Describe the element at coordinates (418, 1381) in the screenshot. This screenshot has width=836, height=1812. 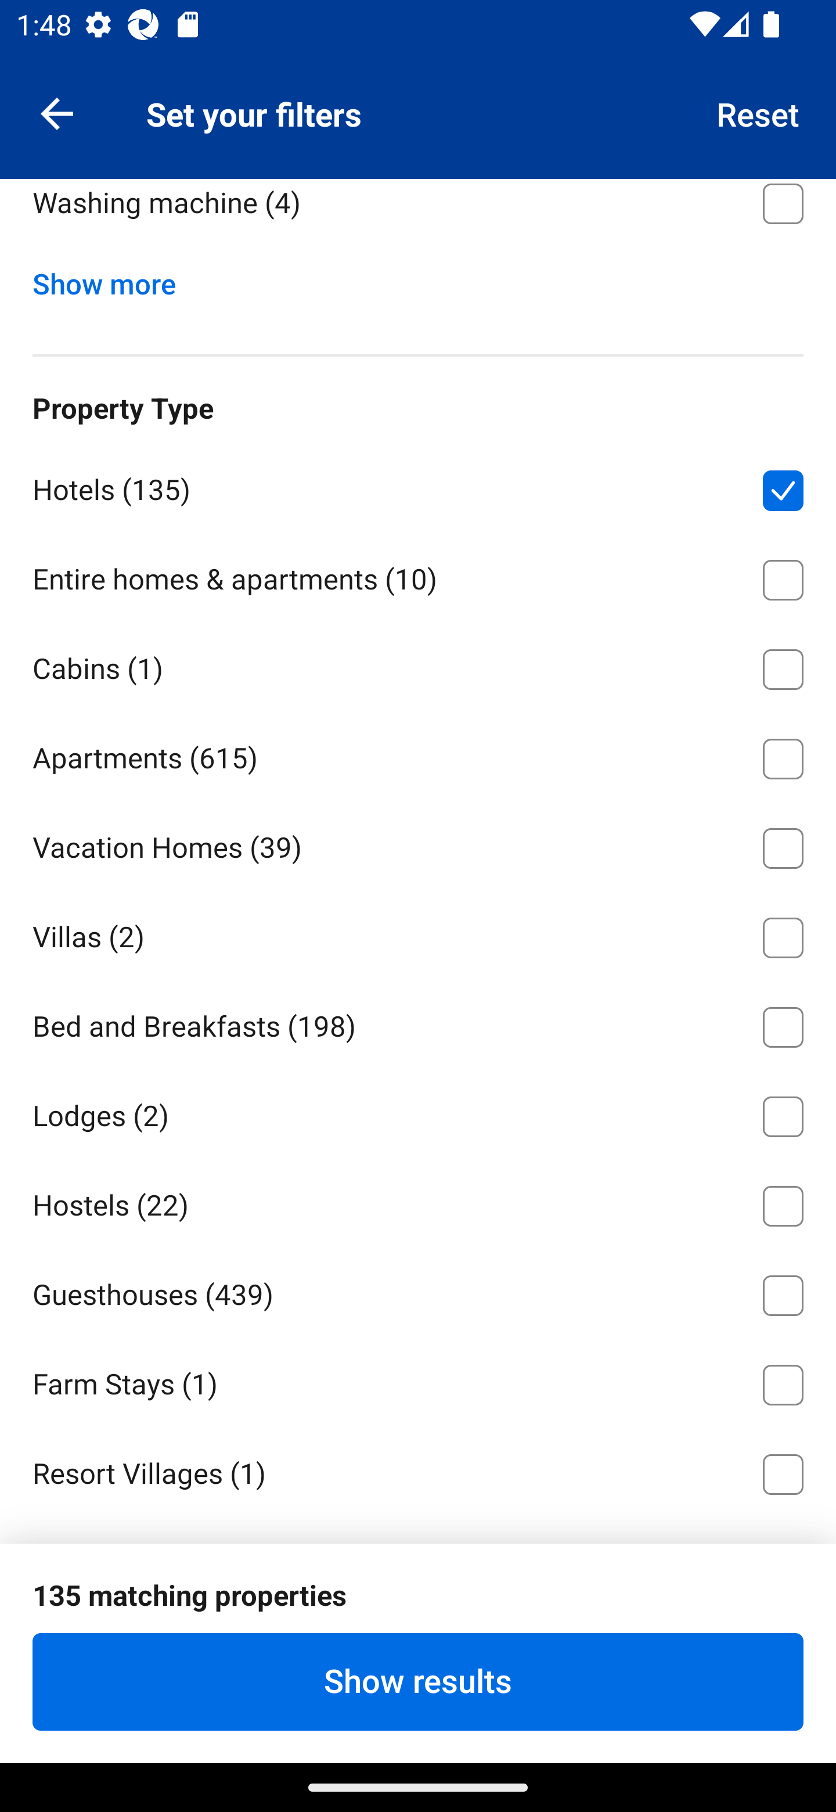
I see `Farm Stays ⁦(1)` at that location.